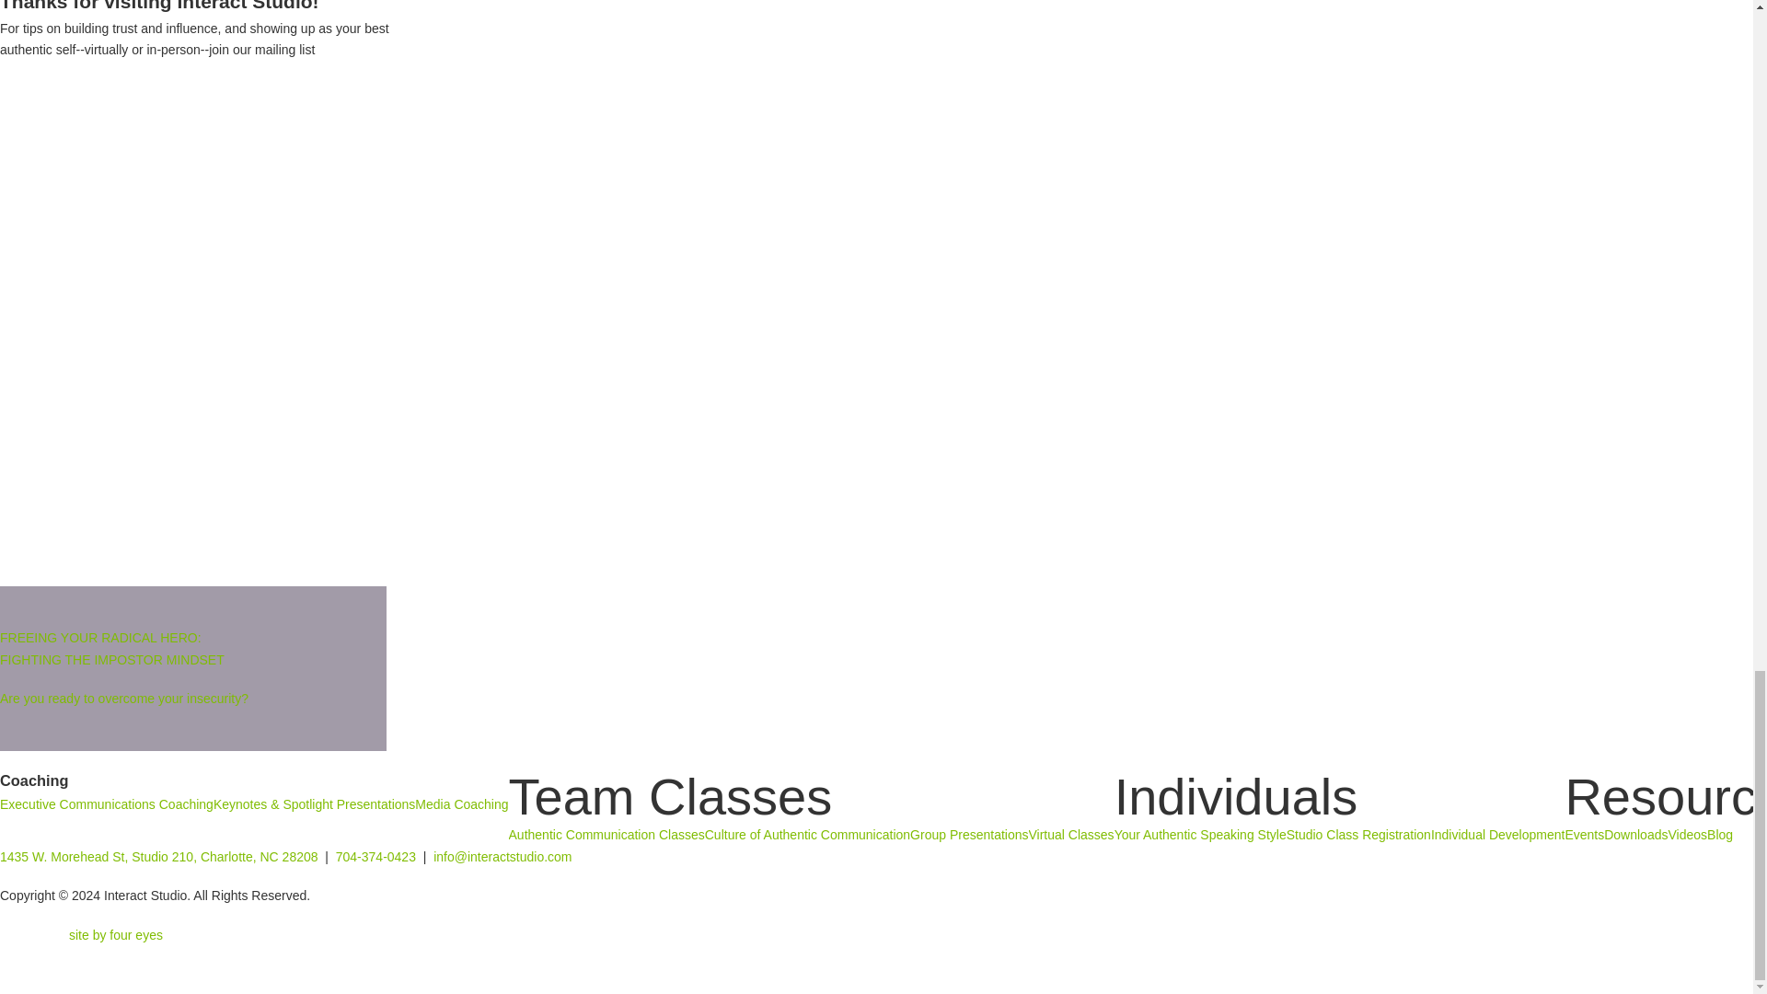 The width and height of the screenshot is (1767, 994). I want to click on Virtual Classes, so click(1071, 836).